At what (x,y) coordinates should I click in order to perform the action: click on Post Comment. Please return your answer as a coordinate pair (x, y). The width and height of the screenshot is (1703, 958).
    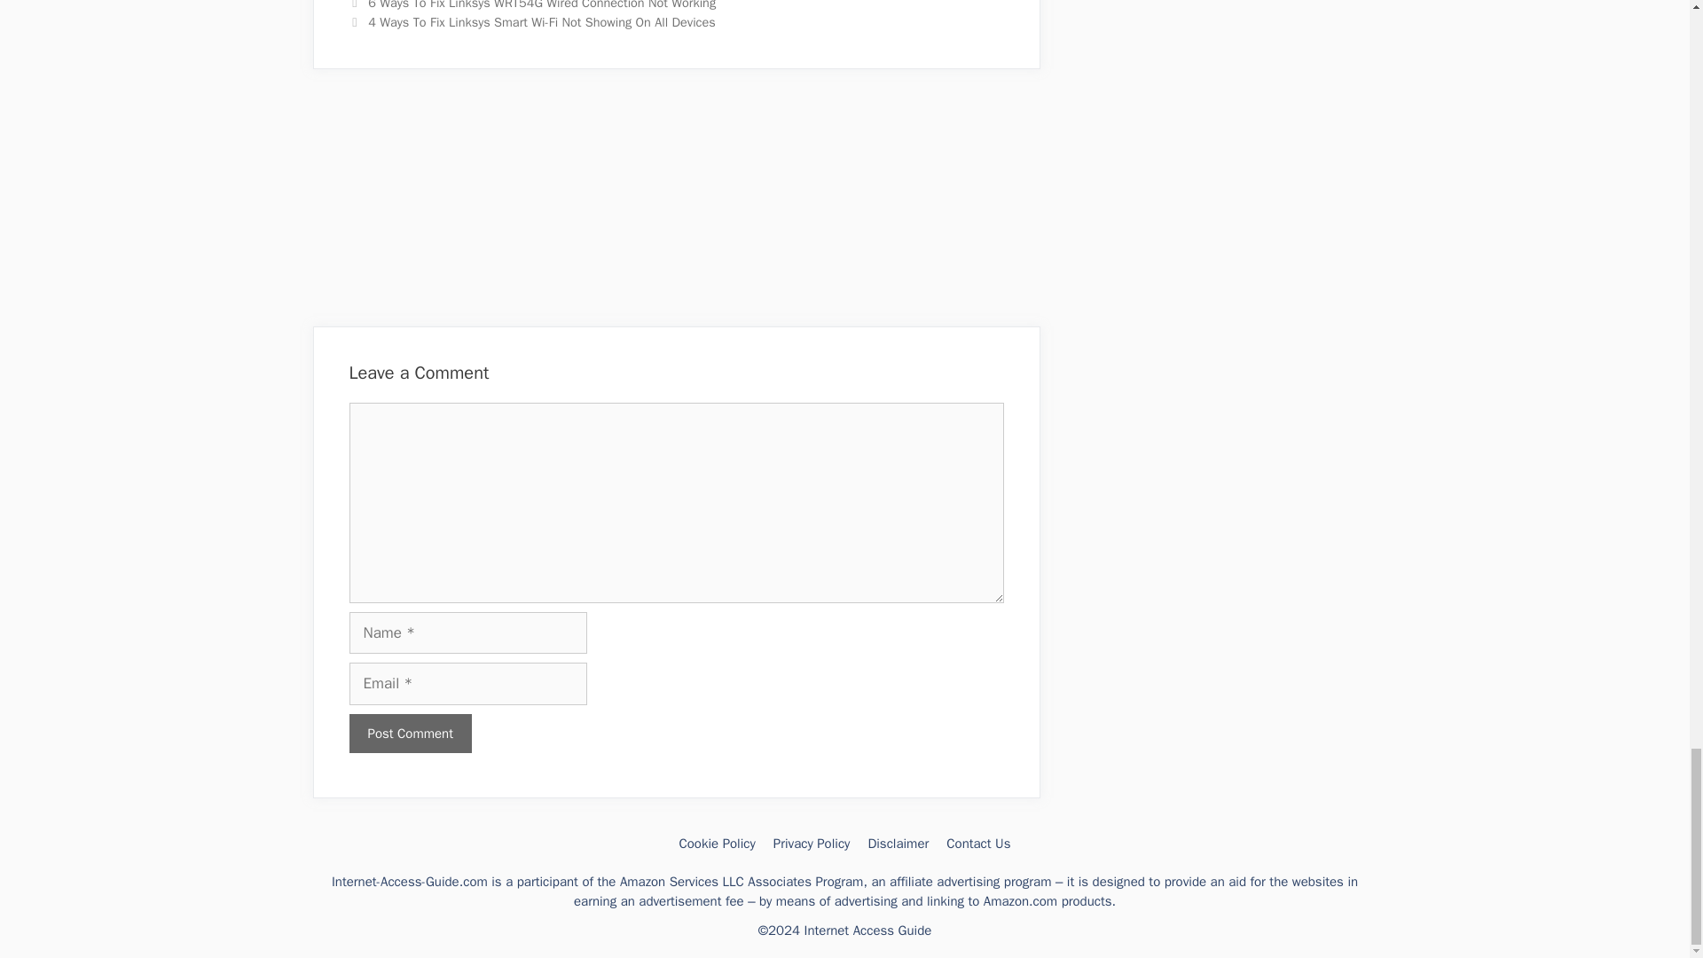
    Looking at the image, I should click on (410, 733).